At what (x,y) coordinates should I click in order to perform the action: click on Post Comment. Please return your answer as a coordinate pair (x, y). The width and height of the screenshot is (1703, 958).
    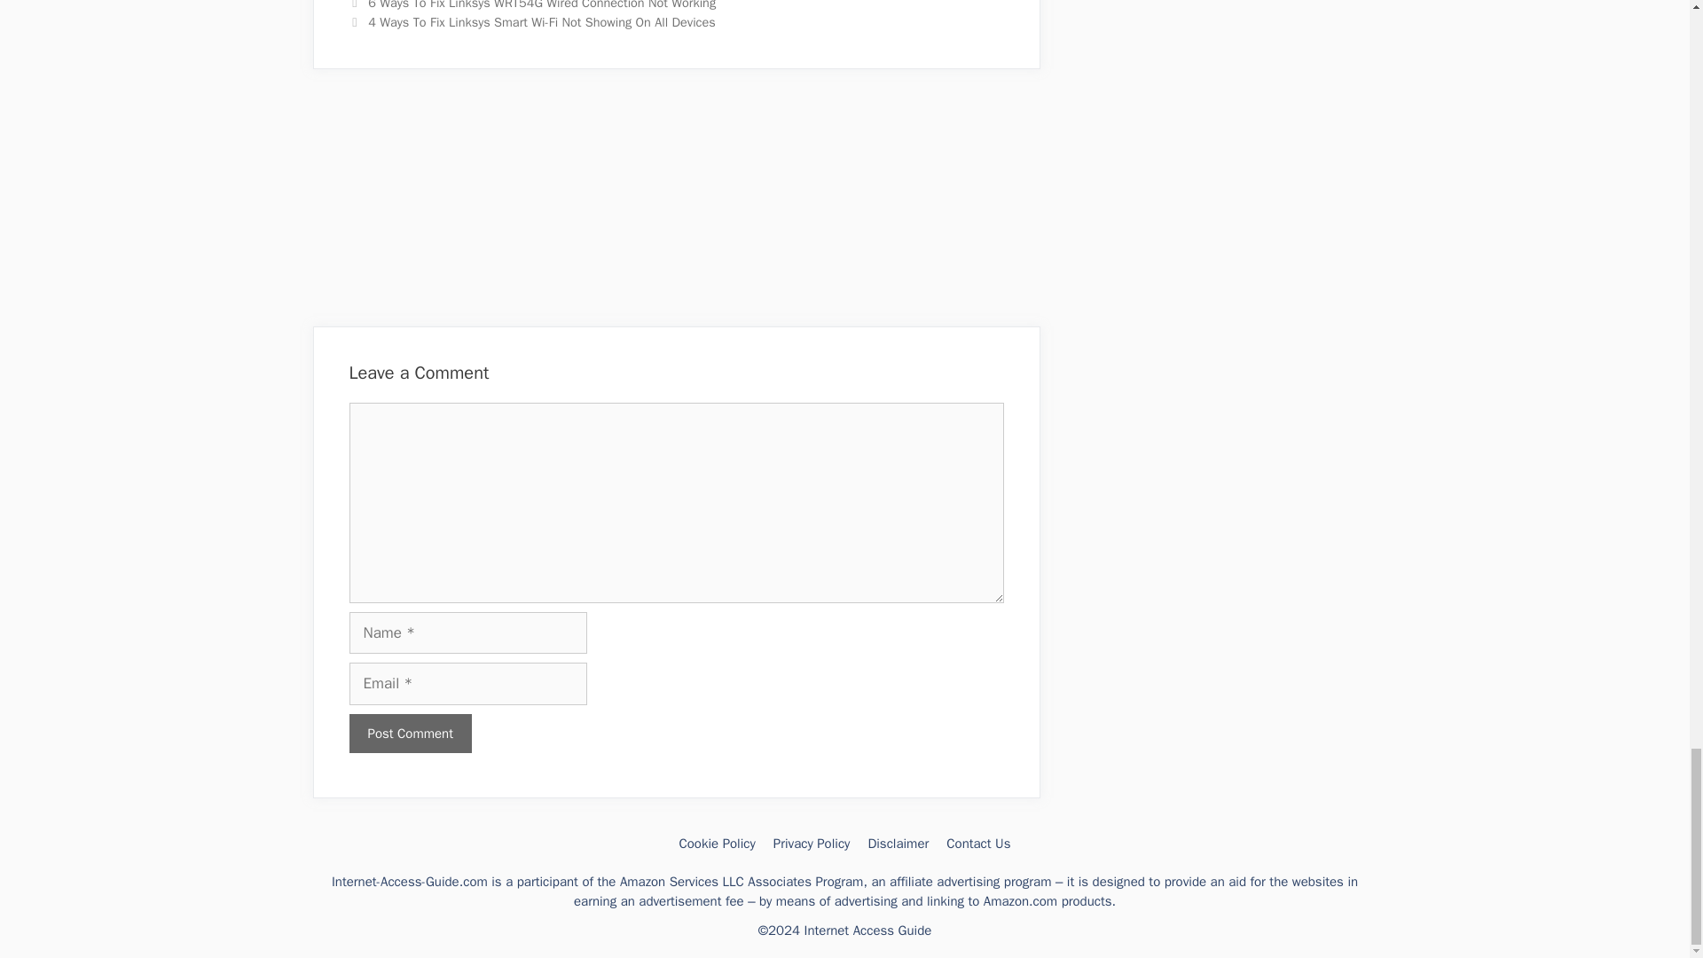
    Looking at the image, I should click on (410, 733).